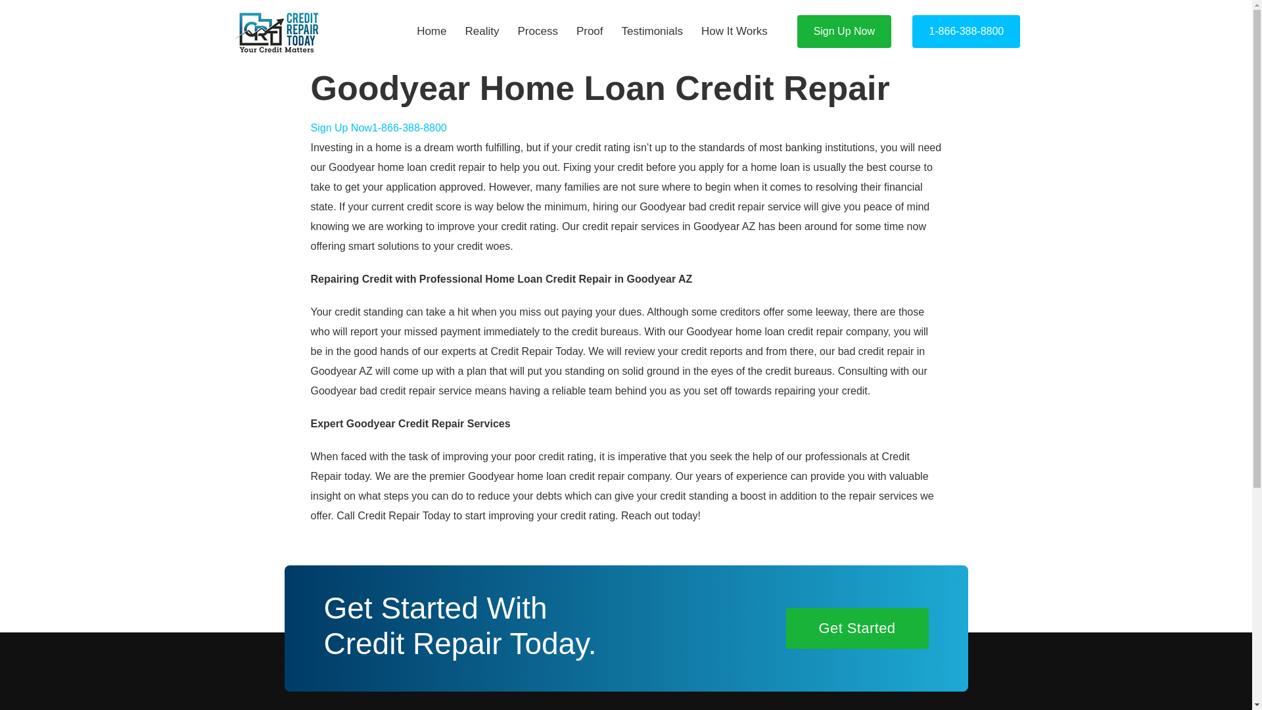 The image size is (1262, 710). I want to click on Sign Up Now, so click(844, 32).